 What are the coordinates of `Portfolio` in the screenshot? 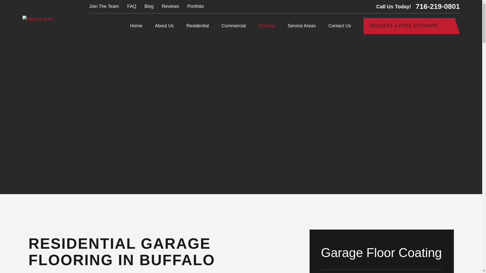 It's located at (195, 6).